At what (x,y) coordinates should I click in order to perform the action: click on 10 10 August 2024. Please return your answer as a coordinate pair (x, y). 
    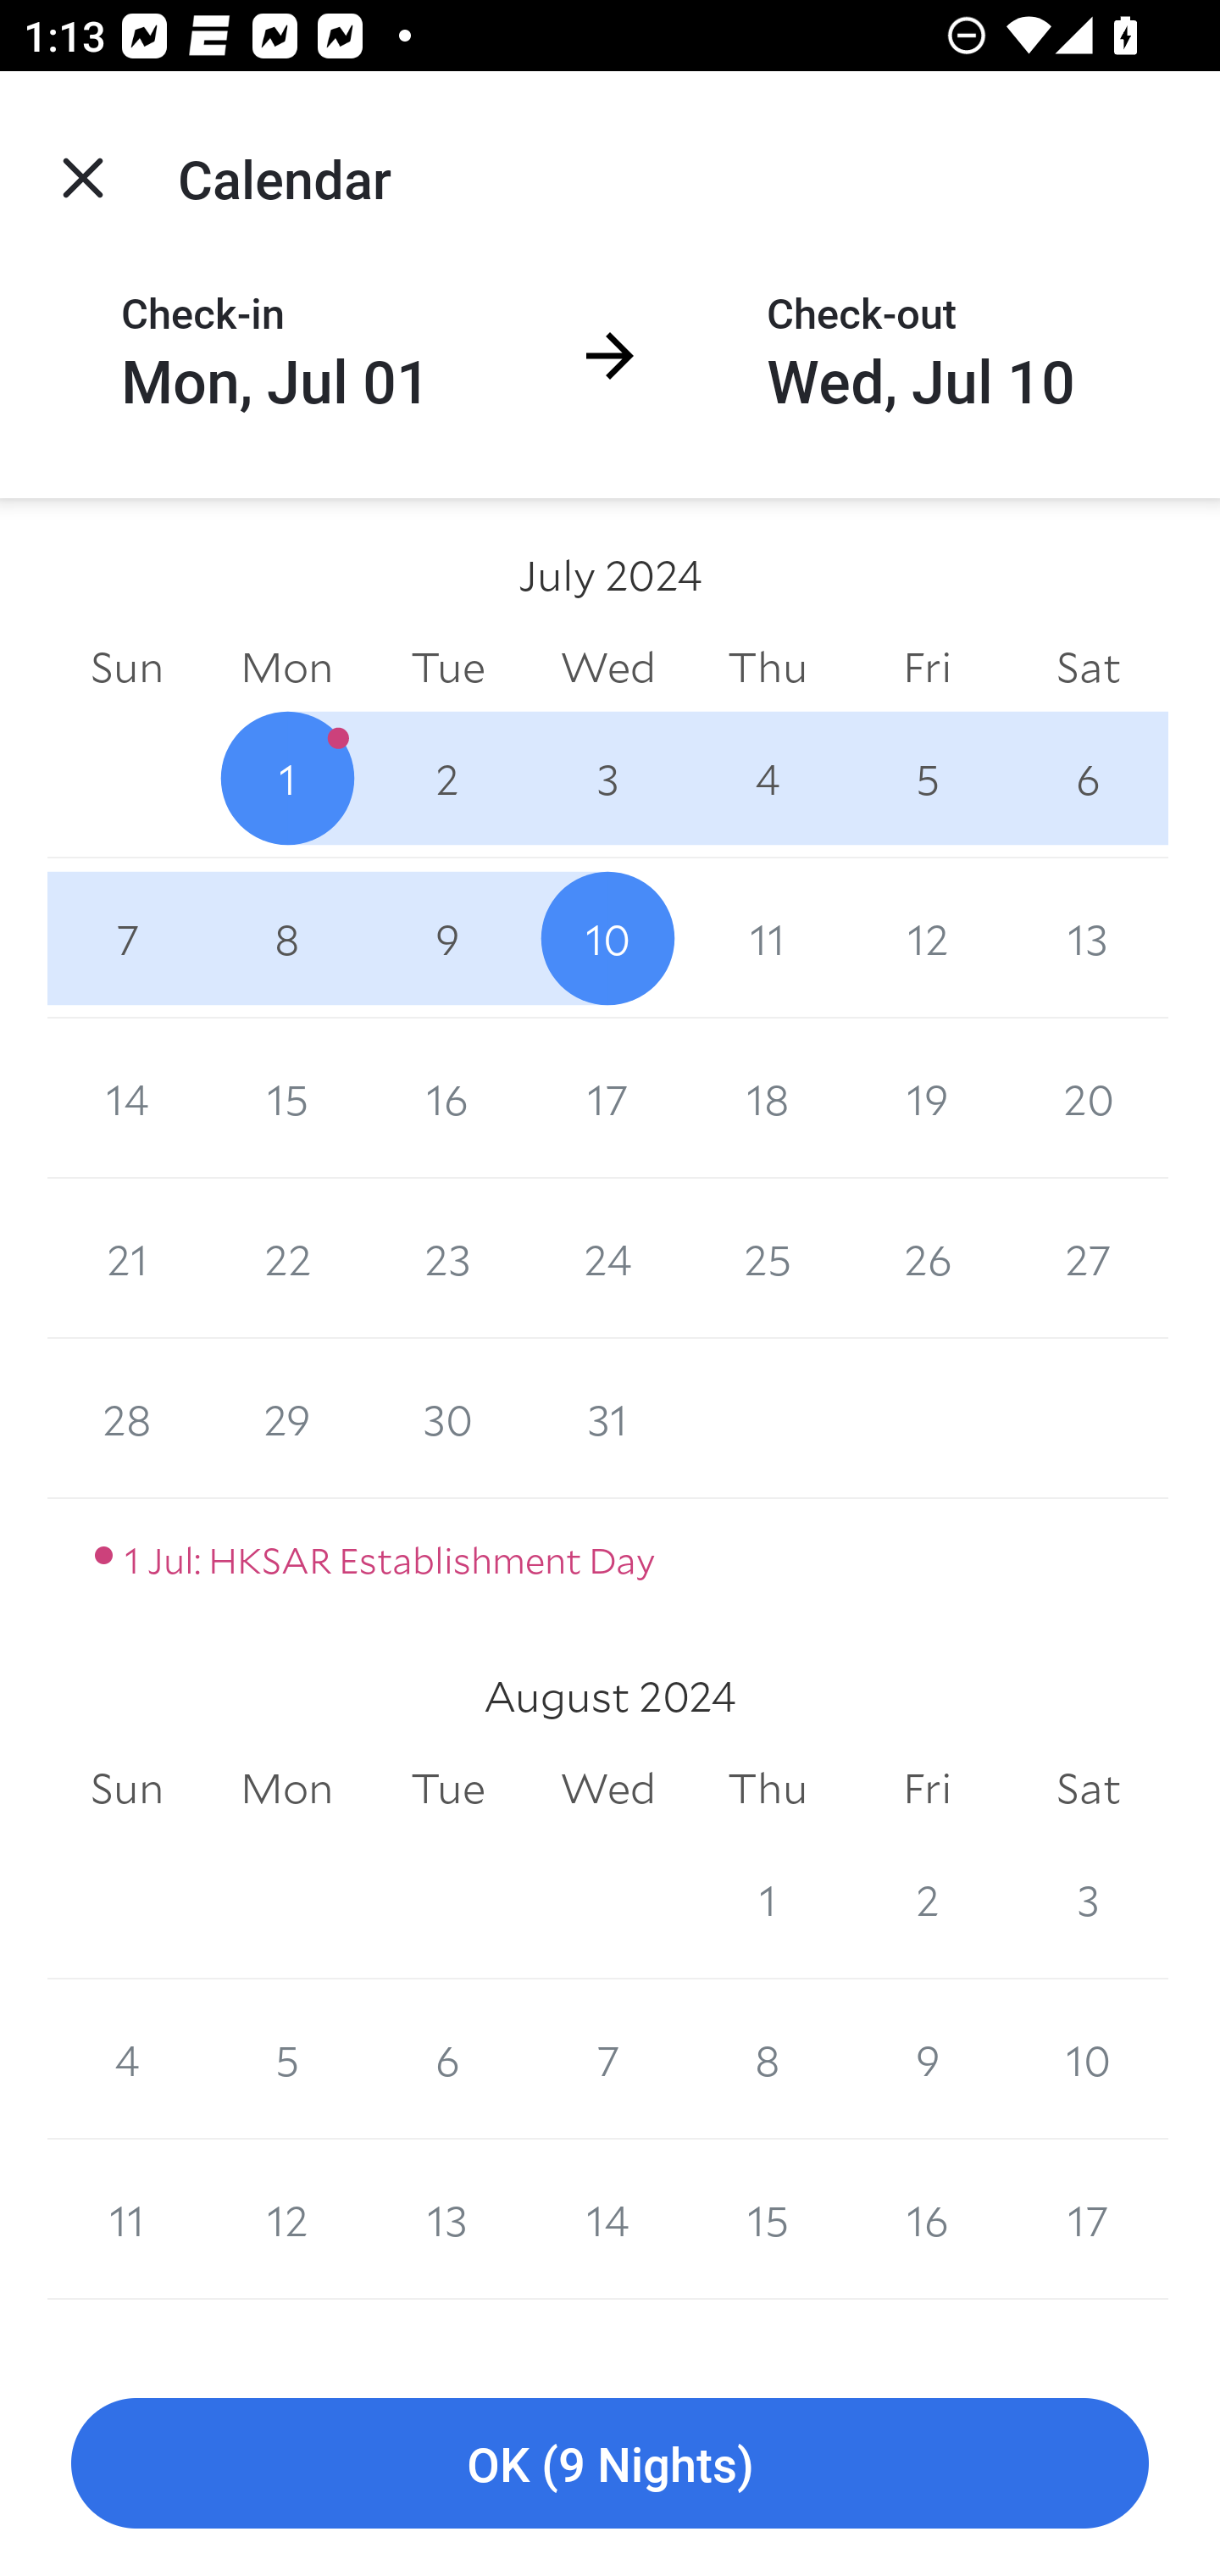
    Looking at the image, I should click on (1088, 2059).